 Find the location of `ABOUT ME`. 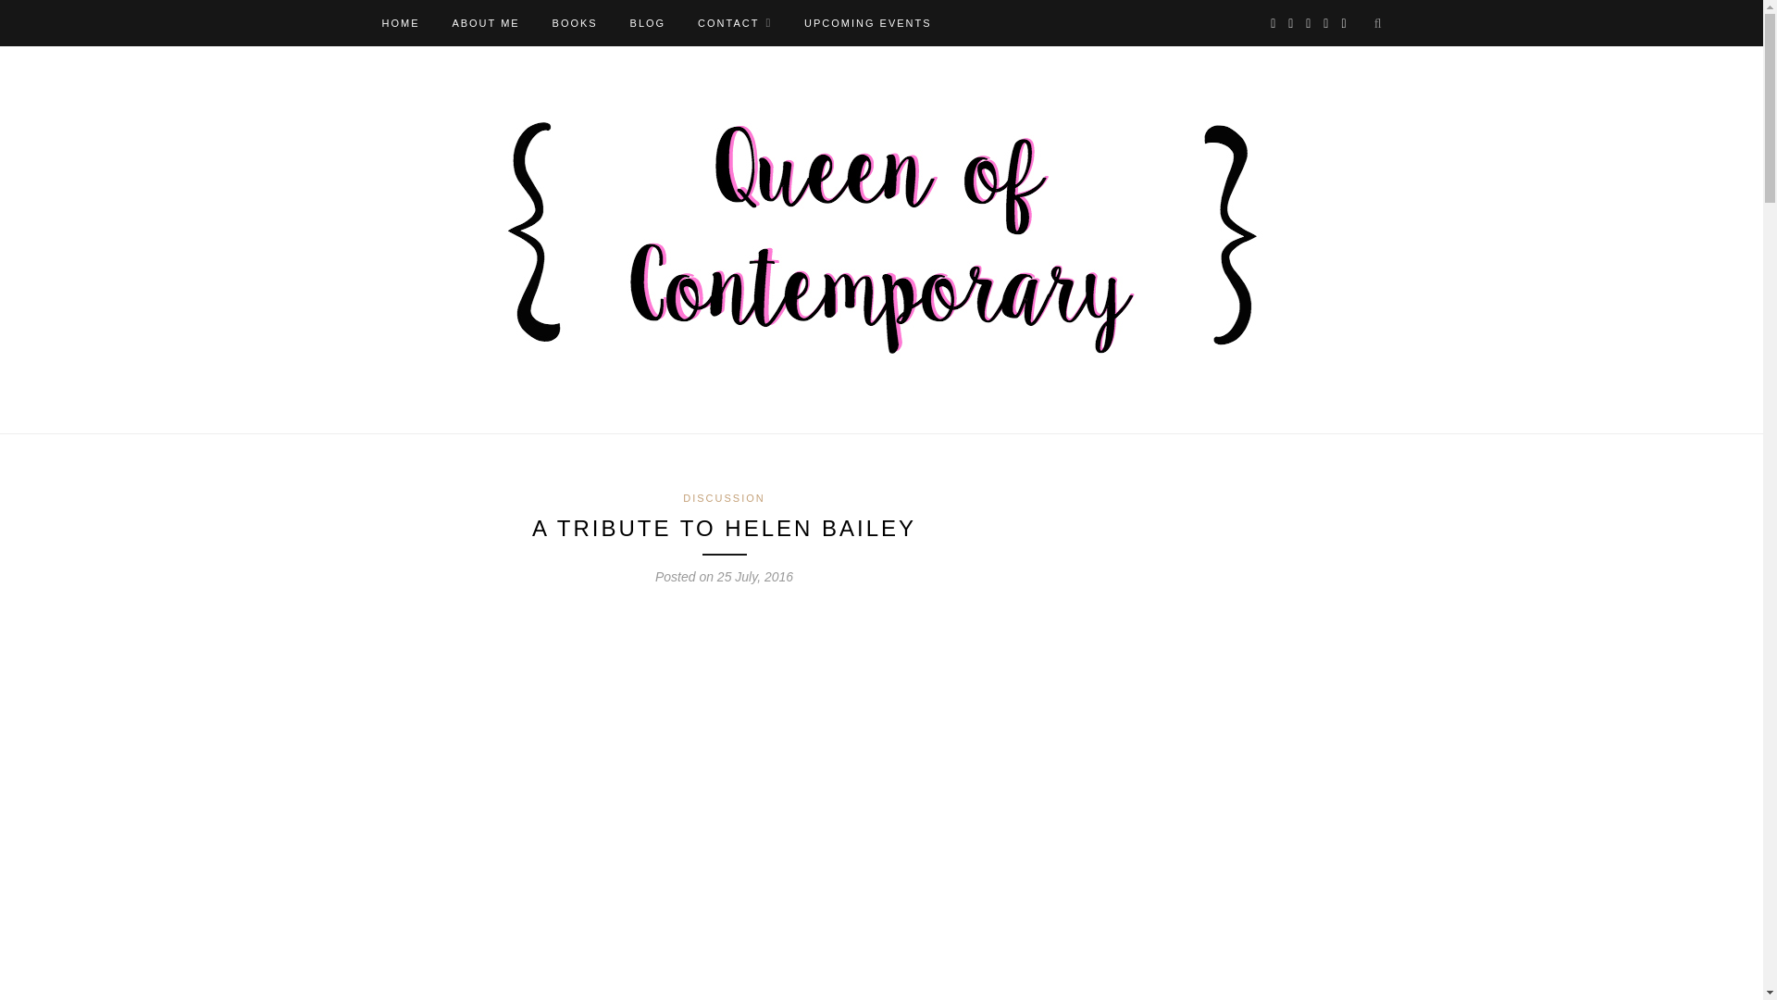

ABOUT ME is located at coordinates (485, 22).